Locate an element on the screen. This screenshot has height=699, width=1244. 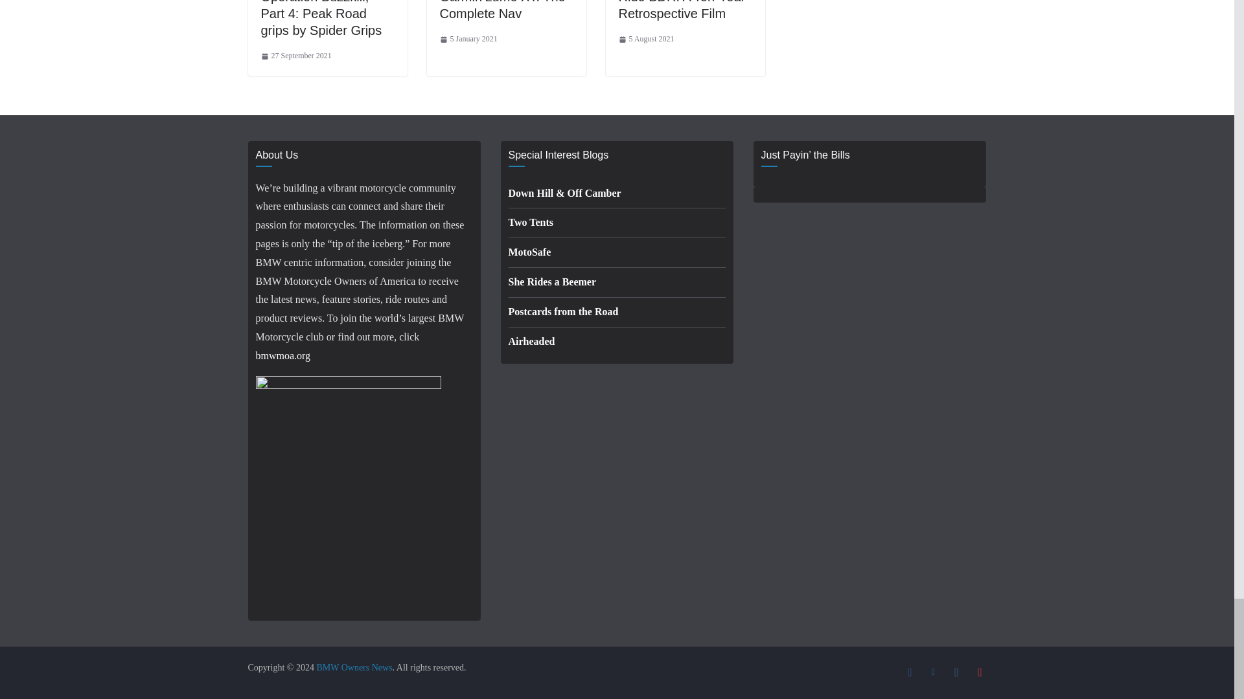
Ride BDR: A Ten-Year Retrospective Film is located at coordinates (682, 10).